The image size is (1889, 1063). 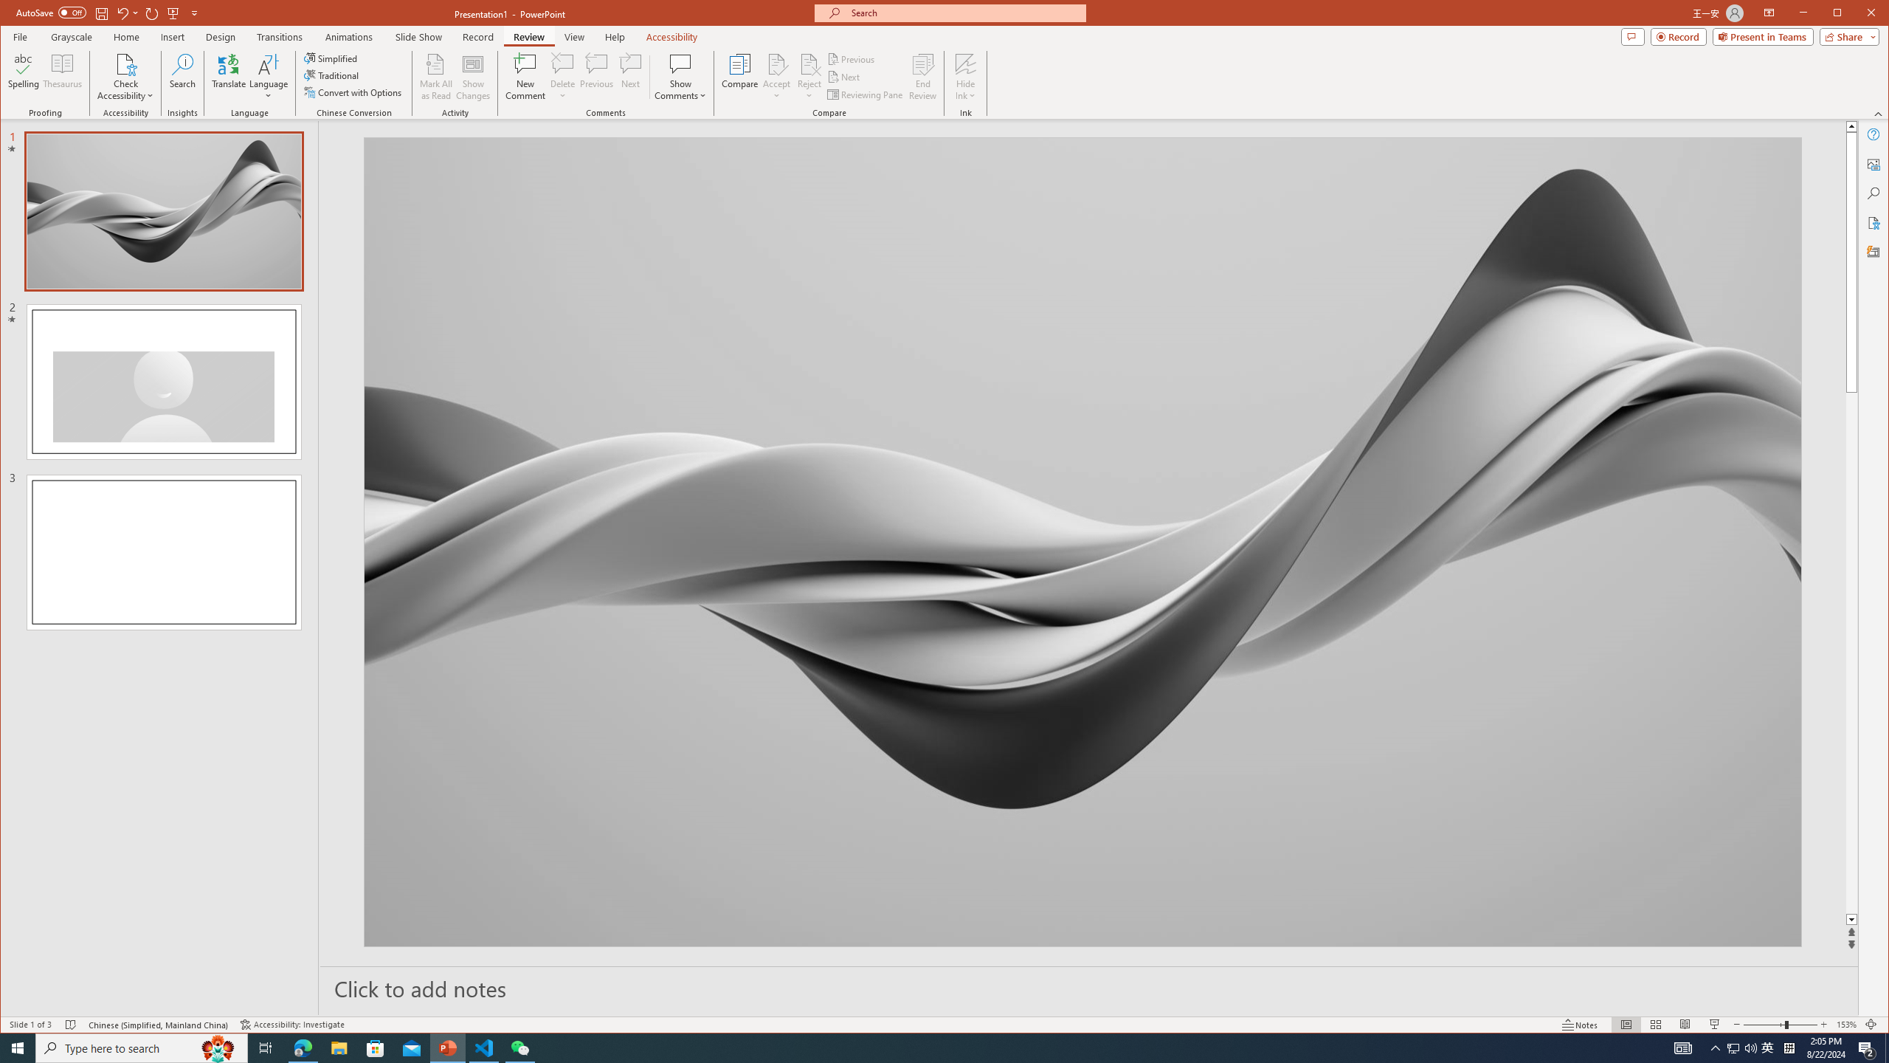 What do you see at coordinates (435, 77) in the screenshot?
I see `Mark All as Read` at bounding box center [435, 77].